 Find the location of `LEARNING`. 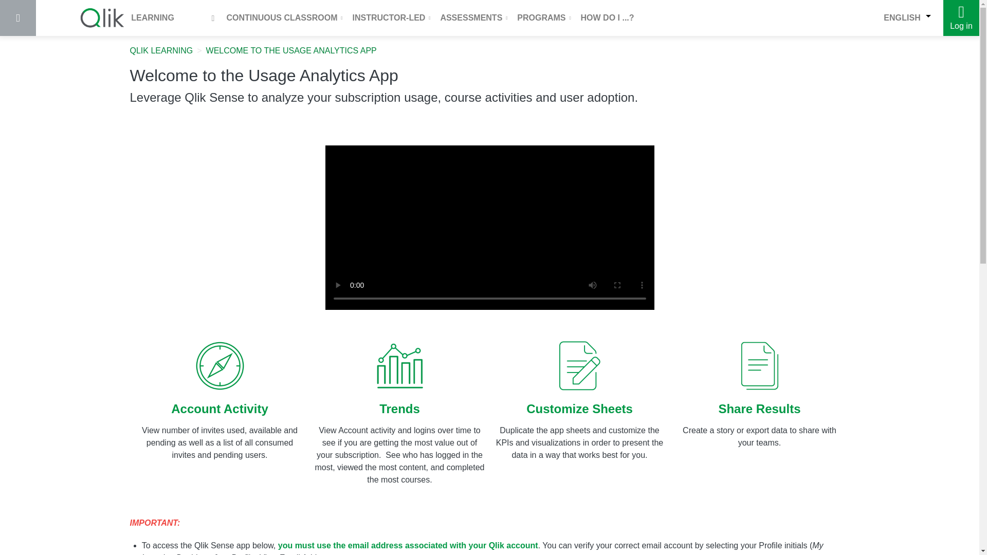

LEARNING is located at coordinates (126, 18).